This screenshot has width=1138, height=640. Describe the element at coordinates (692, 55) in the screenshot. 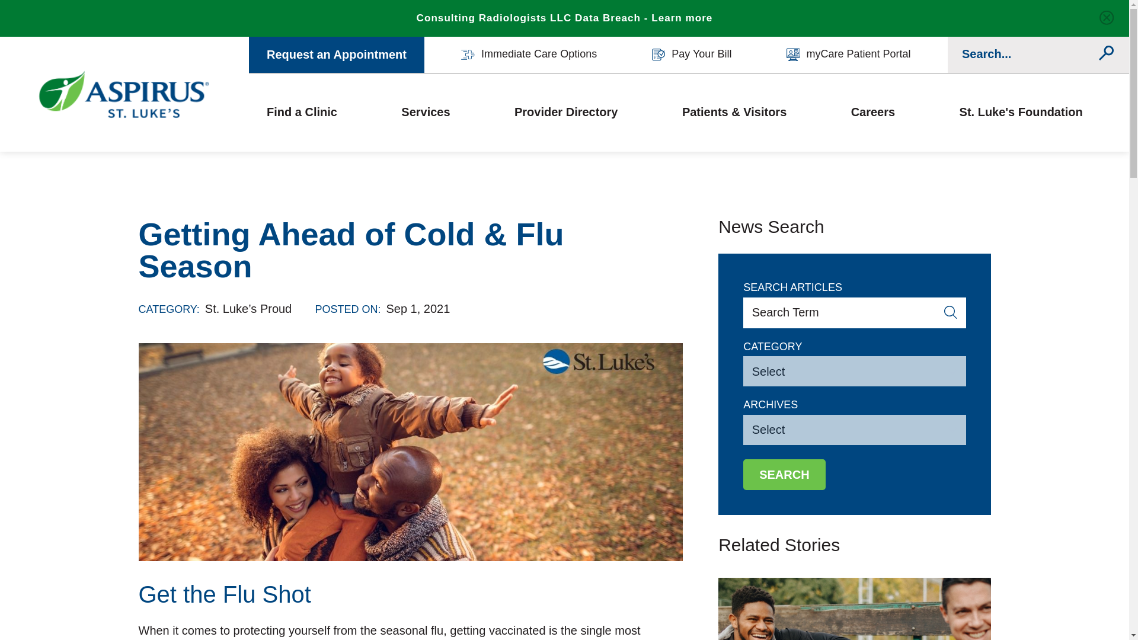

I see `Pay Your Bill` at that location.